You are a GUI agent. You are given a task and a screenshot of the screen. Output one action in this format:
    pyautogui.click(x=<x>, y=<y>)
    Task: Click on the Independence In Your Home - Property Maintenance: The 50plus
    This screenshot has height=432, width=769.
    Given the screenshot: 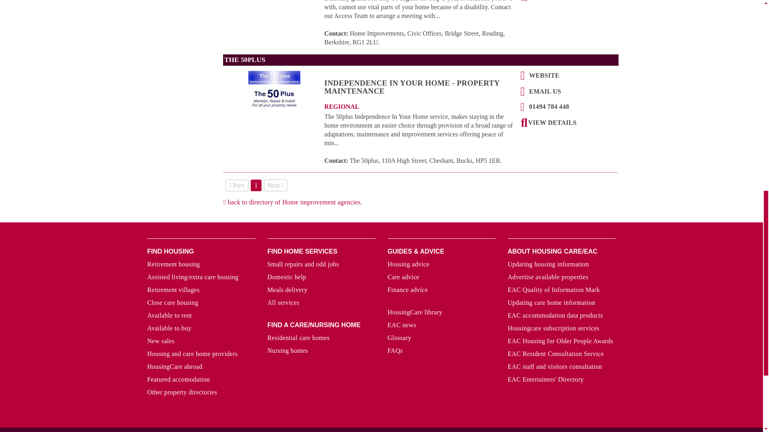 What is the action you would take?
    pyautogui.click(x=552, y=124)
    